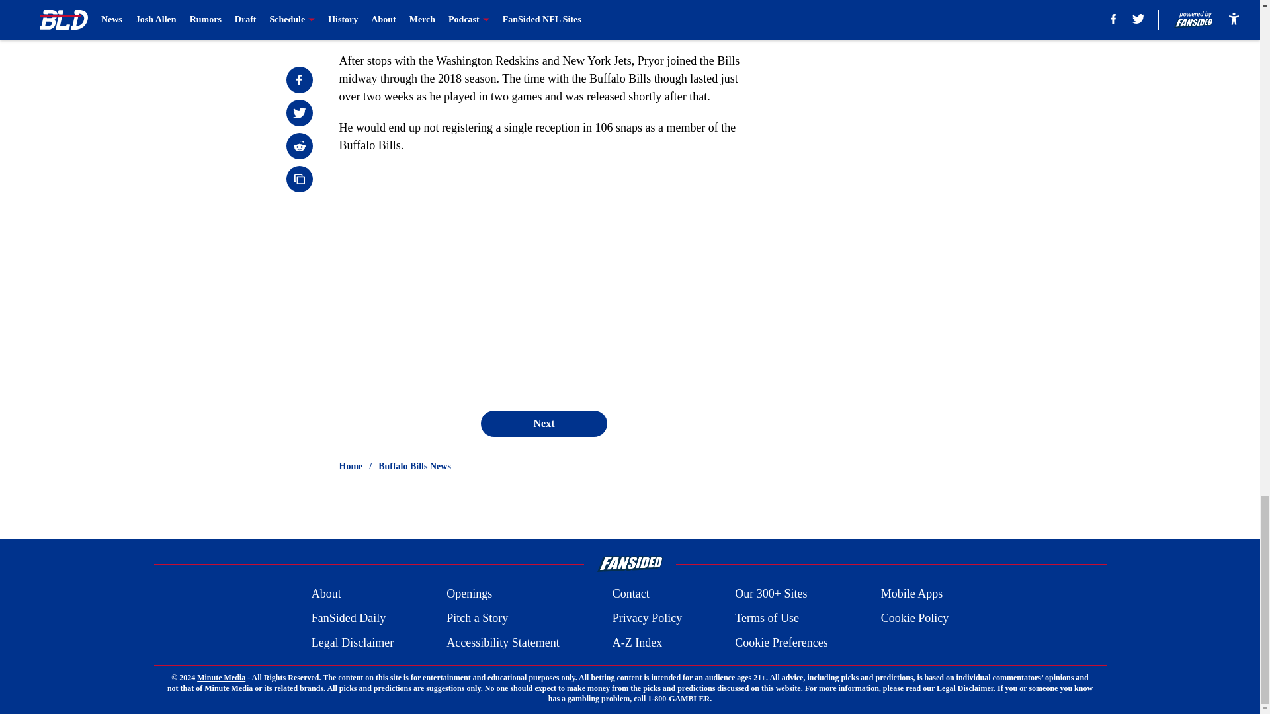  Describe the element at coordinates (470, 594) in the screenshot. I see `Openings` at that location.